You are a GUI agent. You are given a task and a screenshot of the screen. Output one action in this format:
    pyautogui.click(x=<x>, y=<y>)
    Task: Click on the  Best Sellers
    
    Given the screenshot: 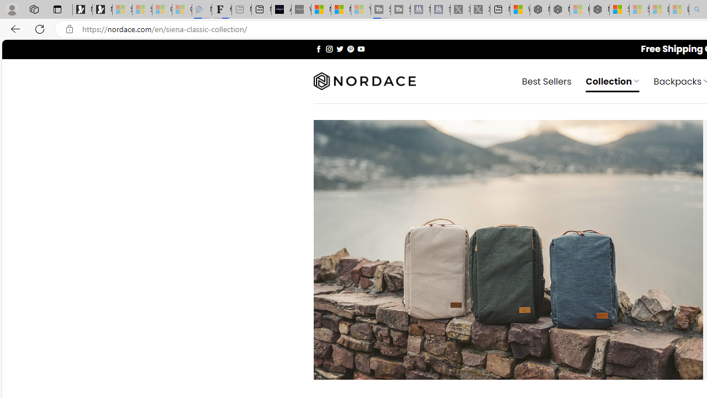 What is the action you would take?
    pyautogui.click(x=547, y=81)
    